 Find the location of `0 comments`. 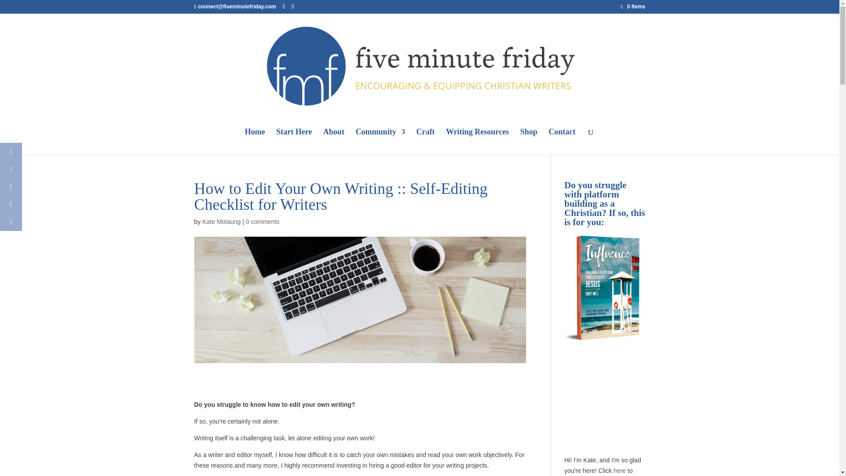

0 comments is located at coordinates (263, 221).